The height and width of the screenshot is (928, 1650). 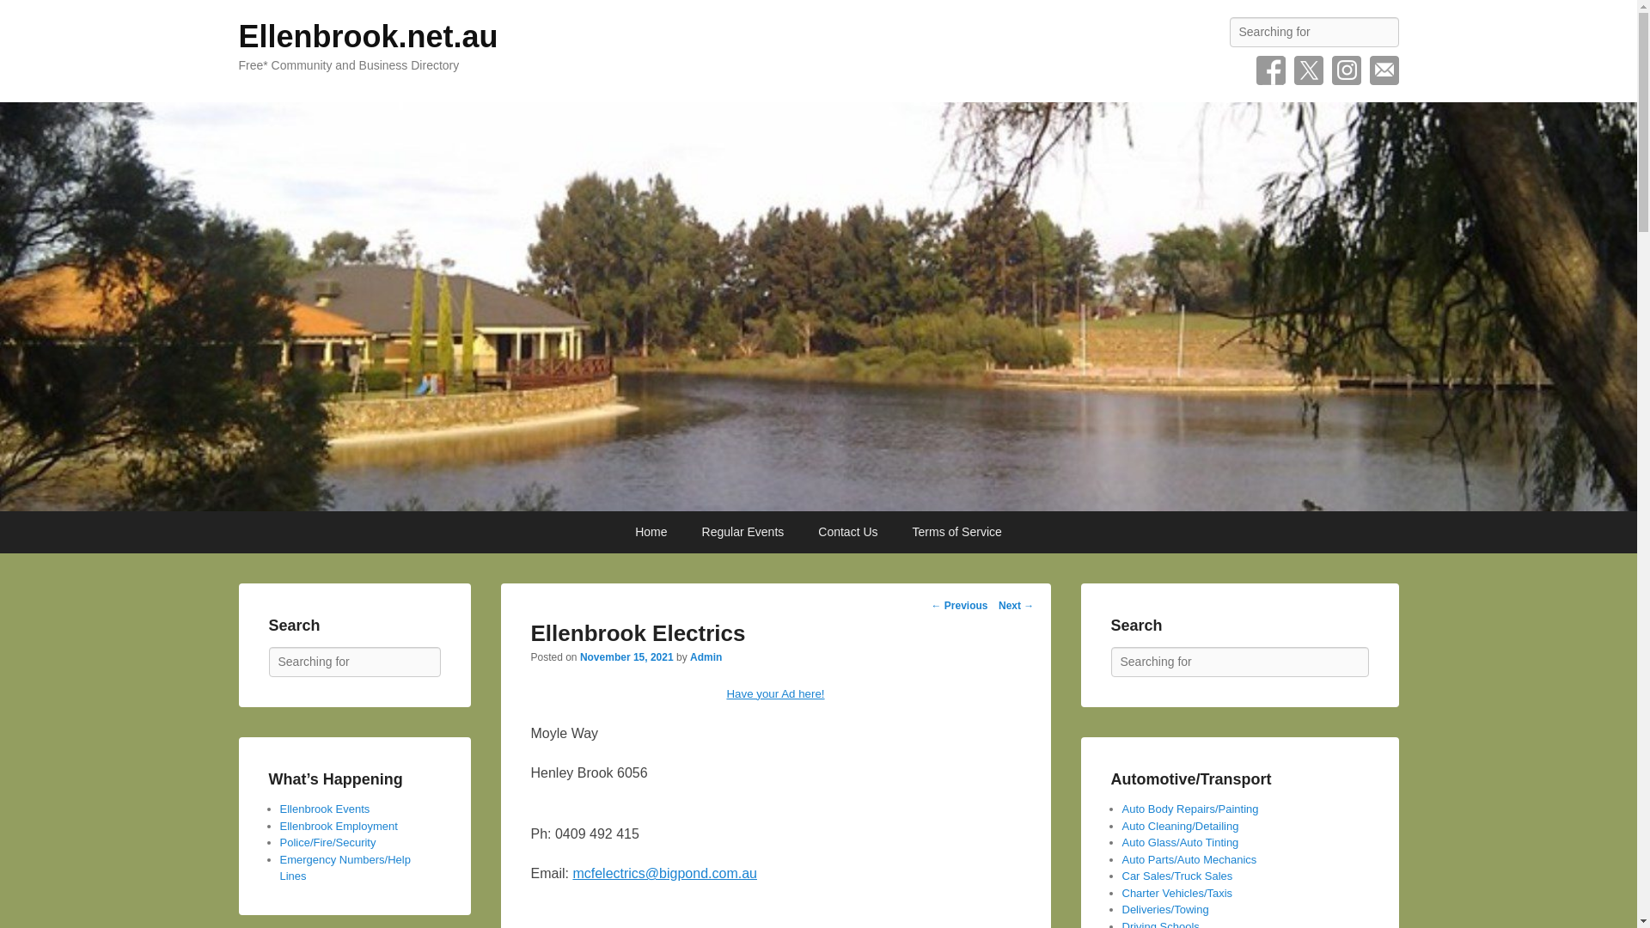 I want to click on Contact Us, so click(x=847, y=532).